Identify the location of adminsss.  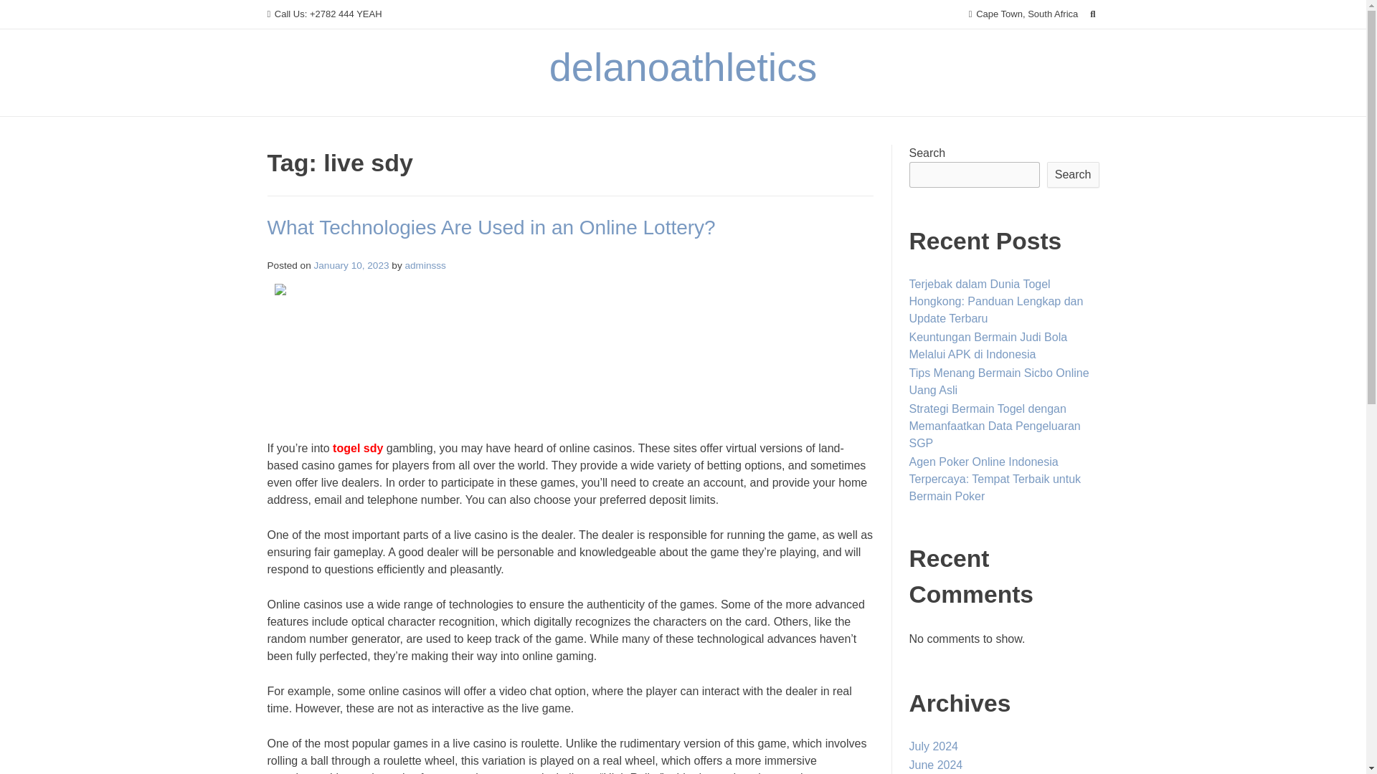
(425, 265).